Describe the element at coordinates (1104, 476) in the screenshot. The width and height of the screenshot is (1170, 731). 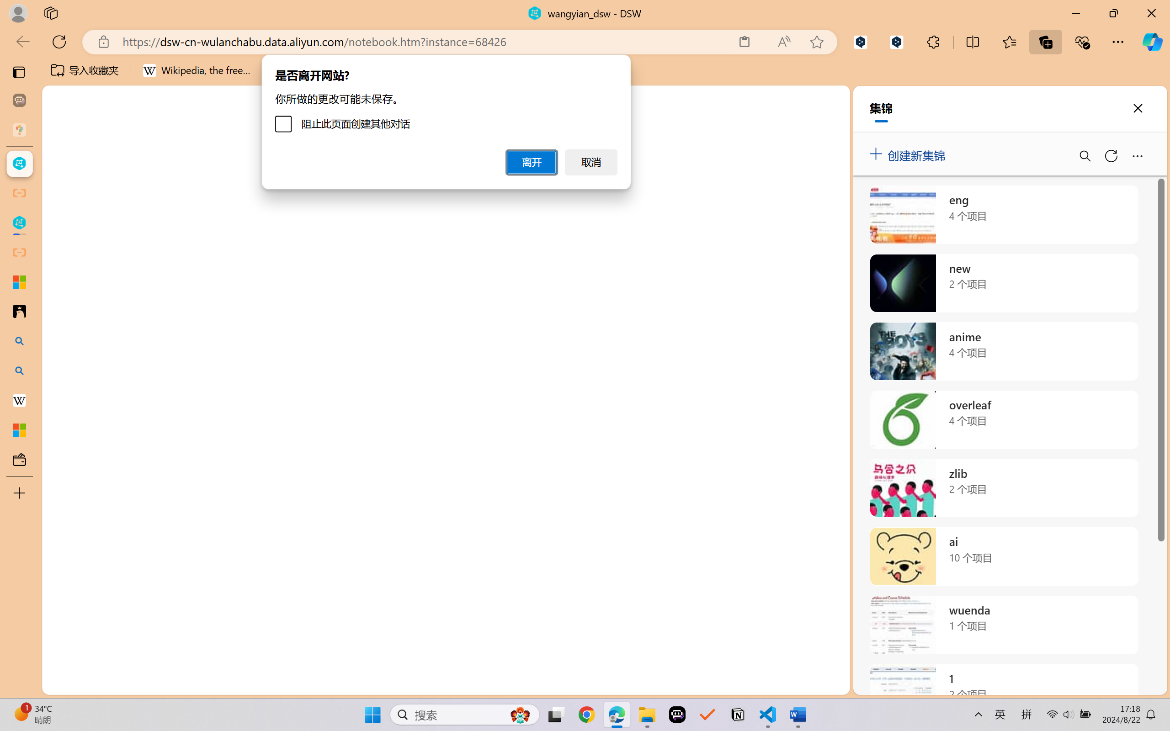
I see `Views and More Actions...` at that location.